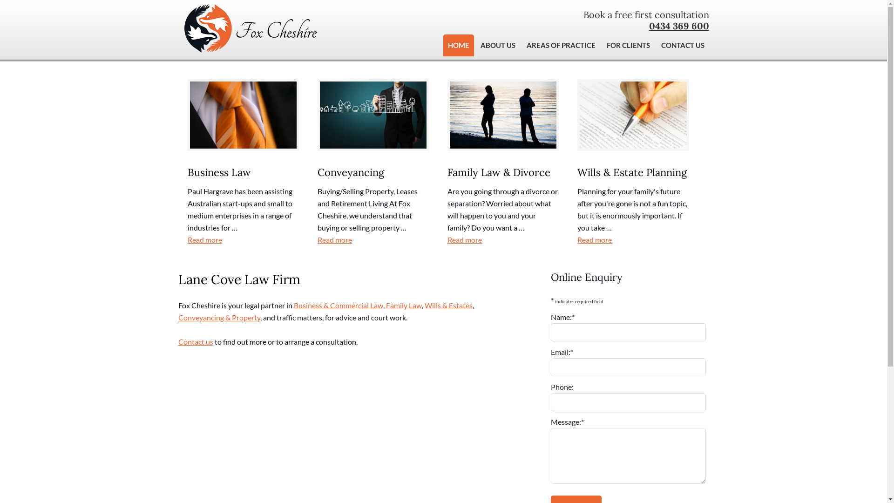  I want to click on AREAS OF PRACTICE, so click(561, 46).